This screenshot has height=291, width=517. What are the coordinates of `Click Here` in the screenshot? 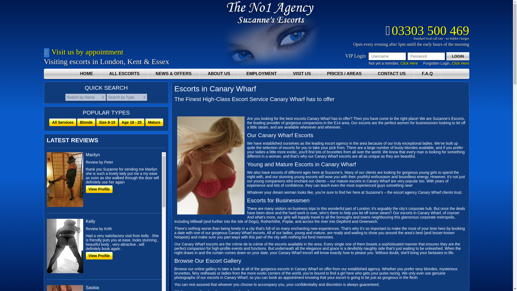 It's located at (460, 63).